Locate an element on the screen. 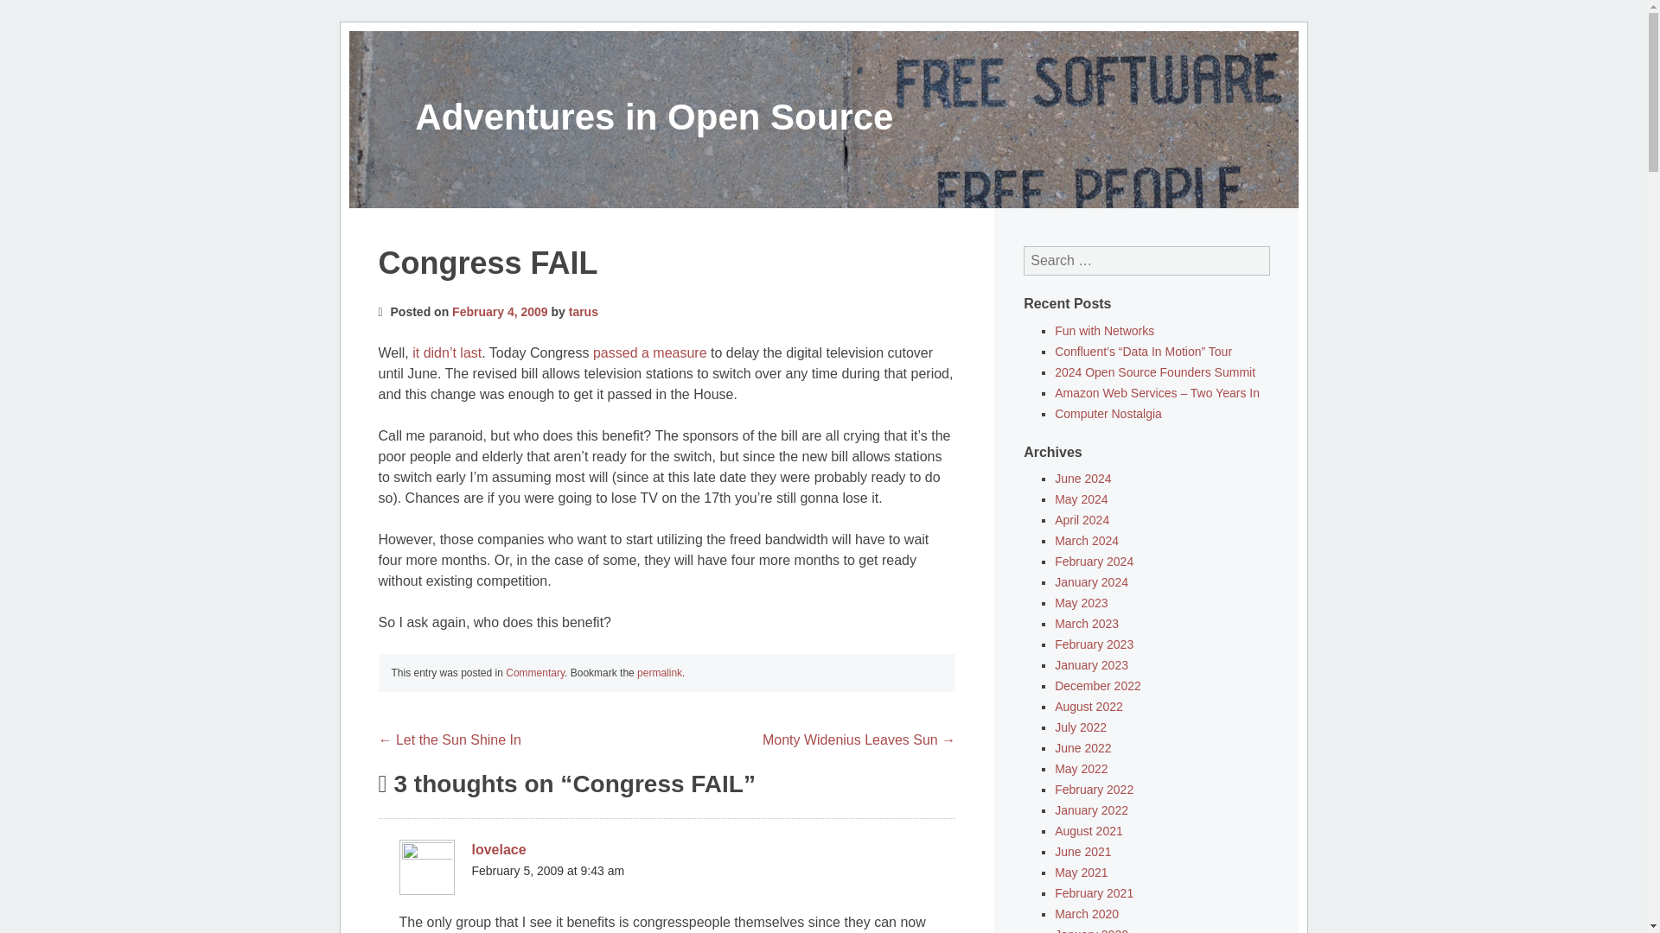 The width and height of the screenshot is (1660, 933). June 2024 is located at coordinates (1082, 479).